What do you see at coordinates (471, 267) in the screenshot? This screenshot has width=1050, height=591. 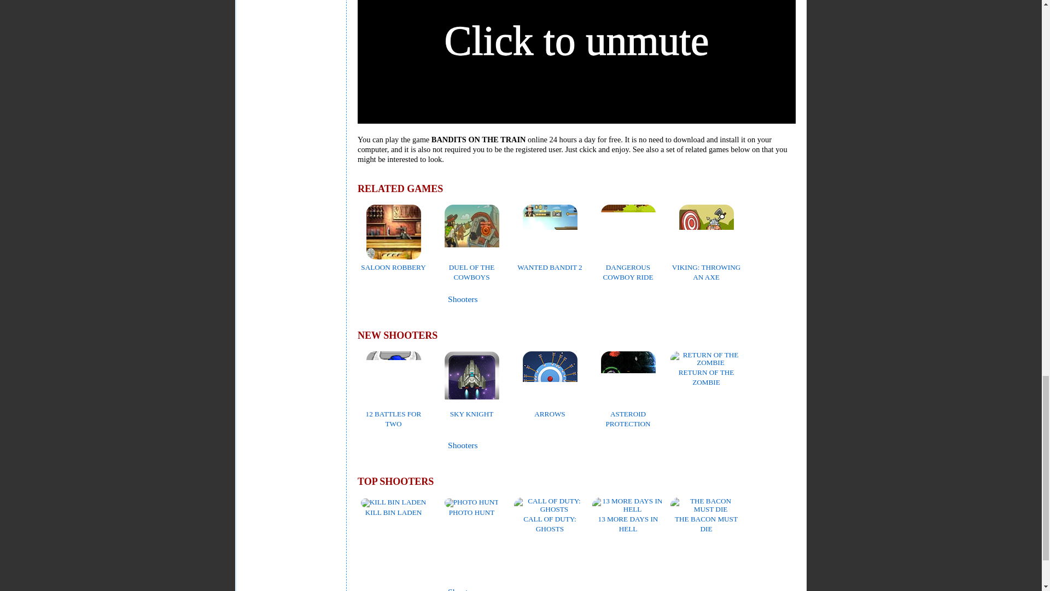 I see `DUEL OF THE COWBOYS` at bounding box center [471, 267].